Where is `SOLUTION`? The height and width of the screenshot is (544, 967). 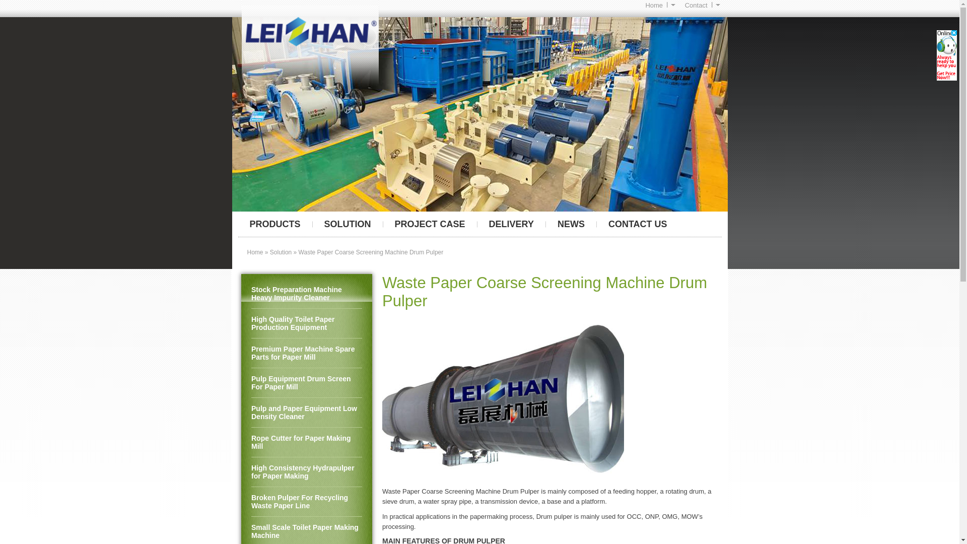 SOLUTION is located at coordinates (348, 224).